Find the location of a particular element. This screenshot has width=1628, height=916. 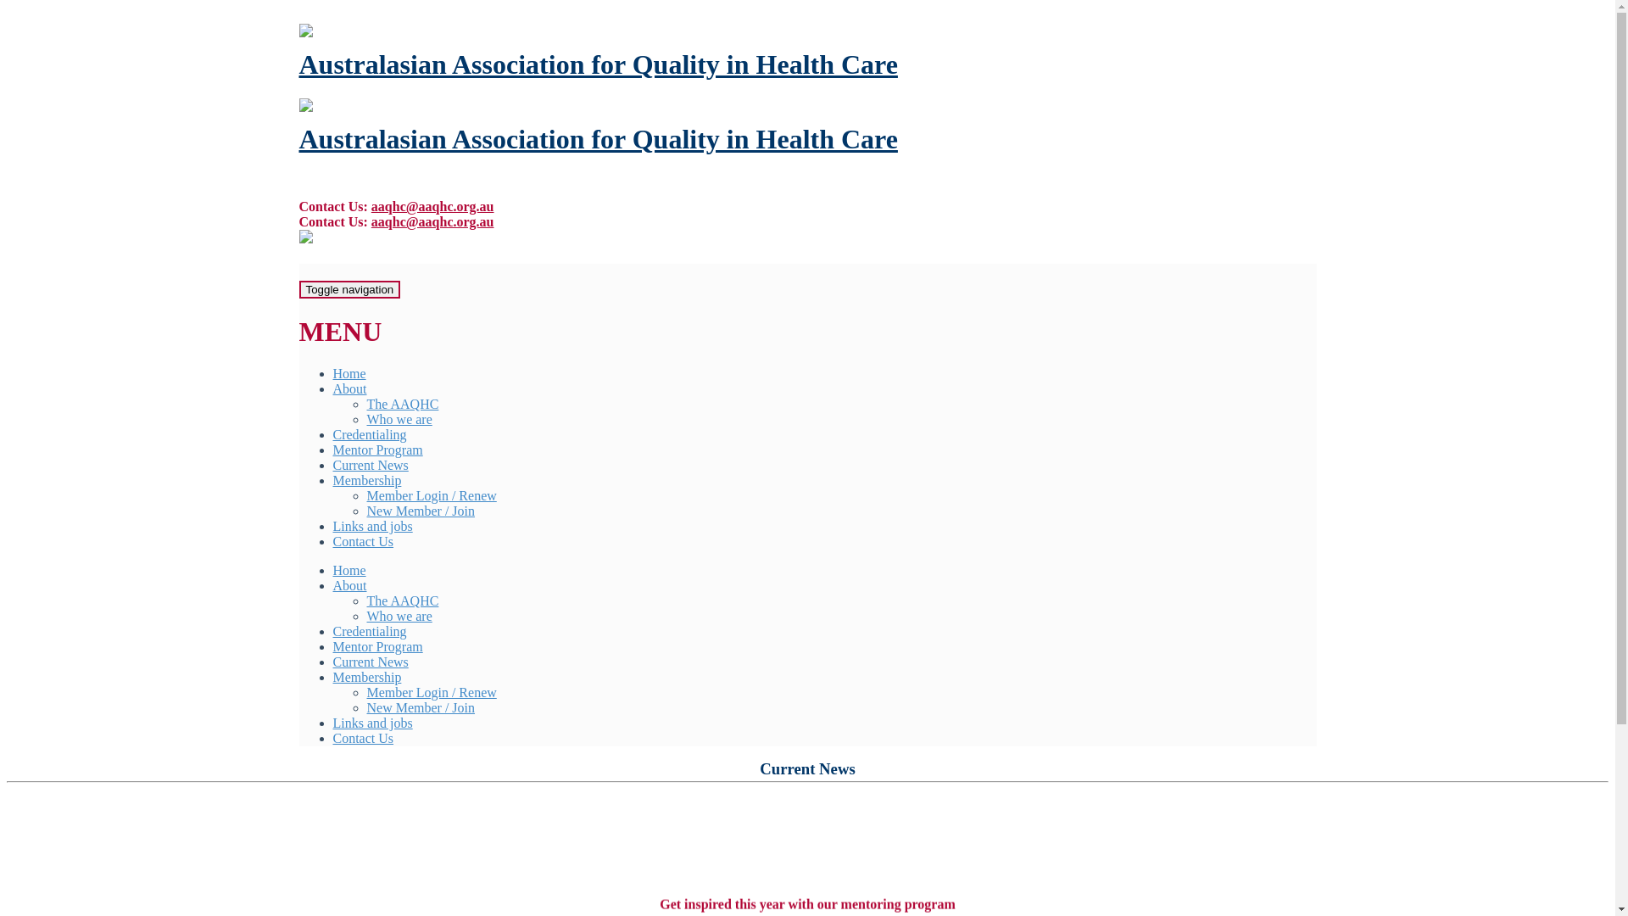

Membership is located at coordinates (366, 677).